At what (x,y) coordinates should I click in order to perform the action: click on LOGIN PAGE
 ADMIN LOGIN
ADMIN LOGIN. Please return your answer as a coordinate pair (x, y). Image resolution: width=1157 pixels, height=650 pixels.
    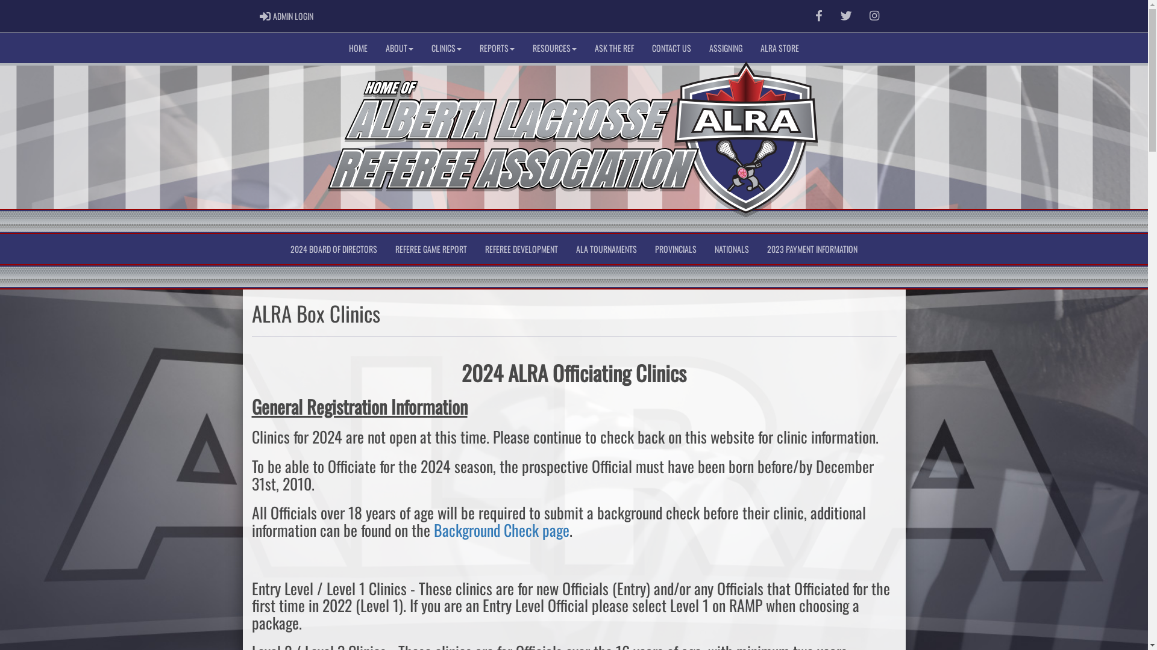
    Looking at the image, I should click on (287, 16).